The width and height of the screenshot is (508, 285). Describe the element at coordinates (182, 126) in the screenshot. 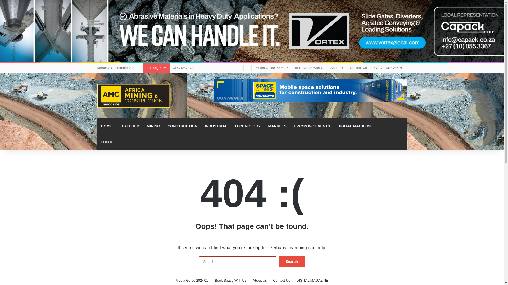

I see `CONSTRUCTION` at that location.